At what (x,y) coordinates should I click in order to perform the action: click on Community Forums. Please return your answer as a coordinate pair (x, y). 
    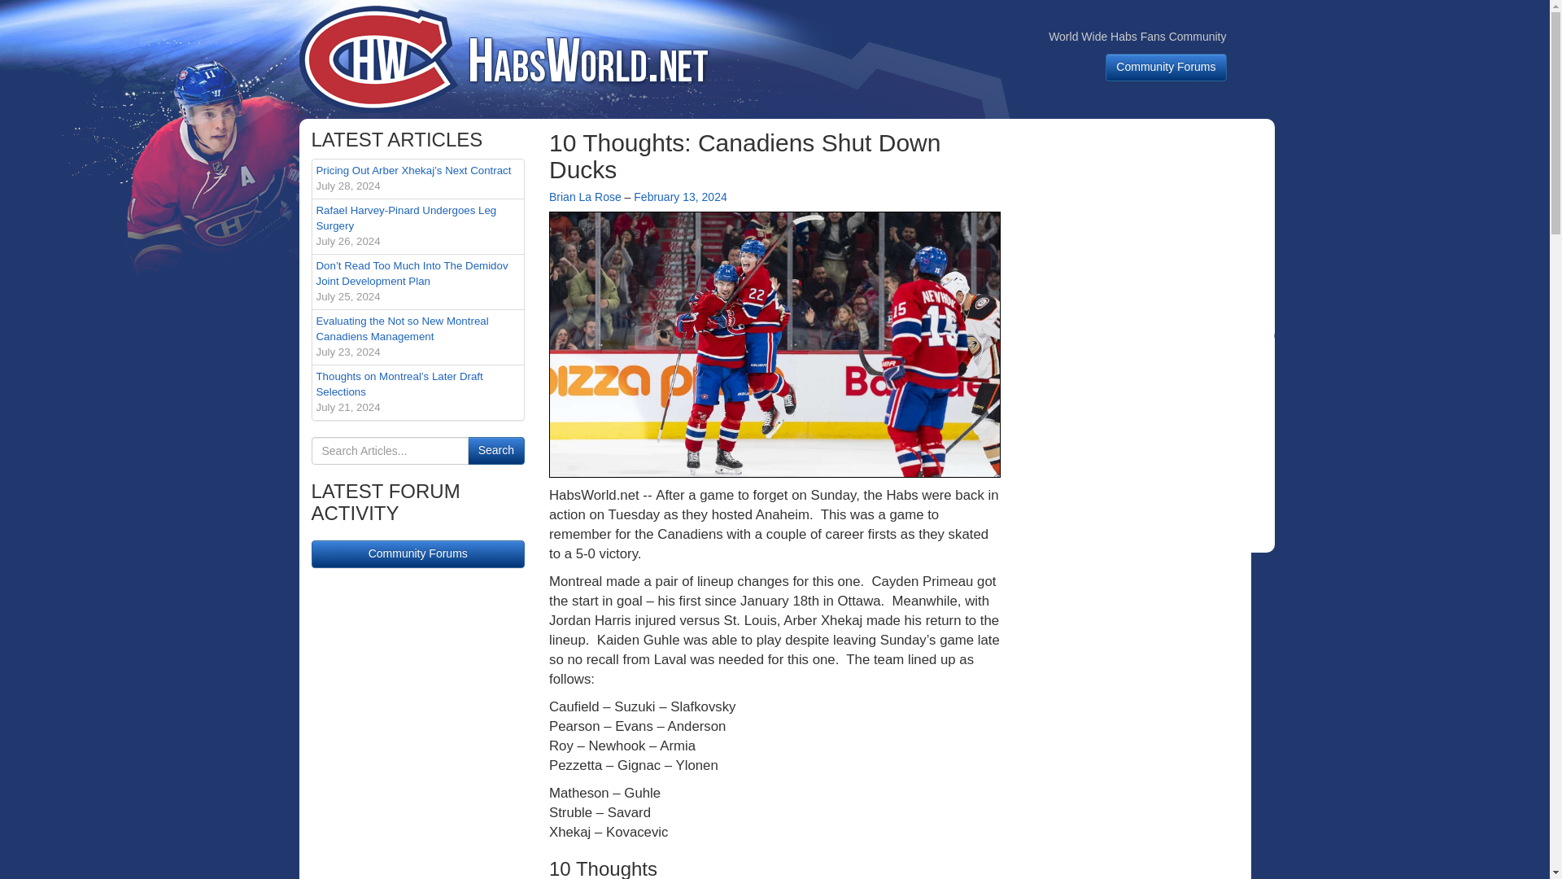
    Looking at the image, I should click on (680, 197).